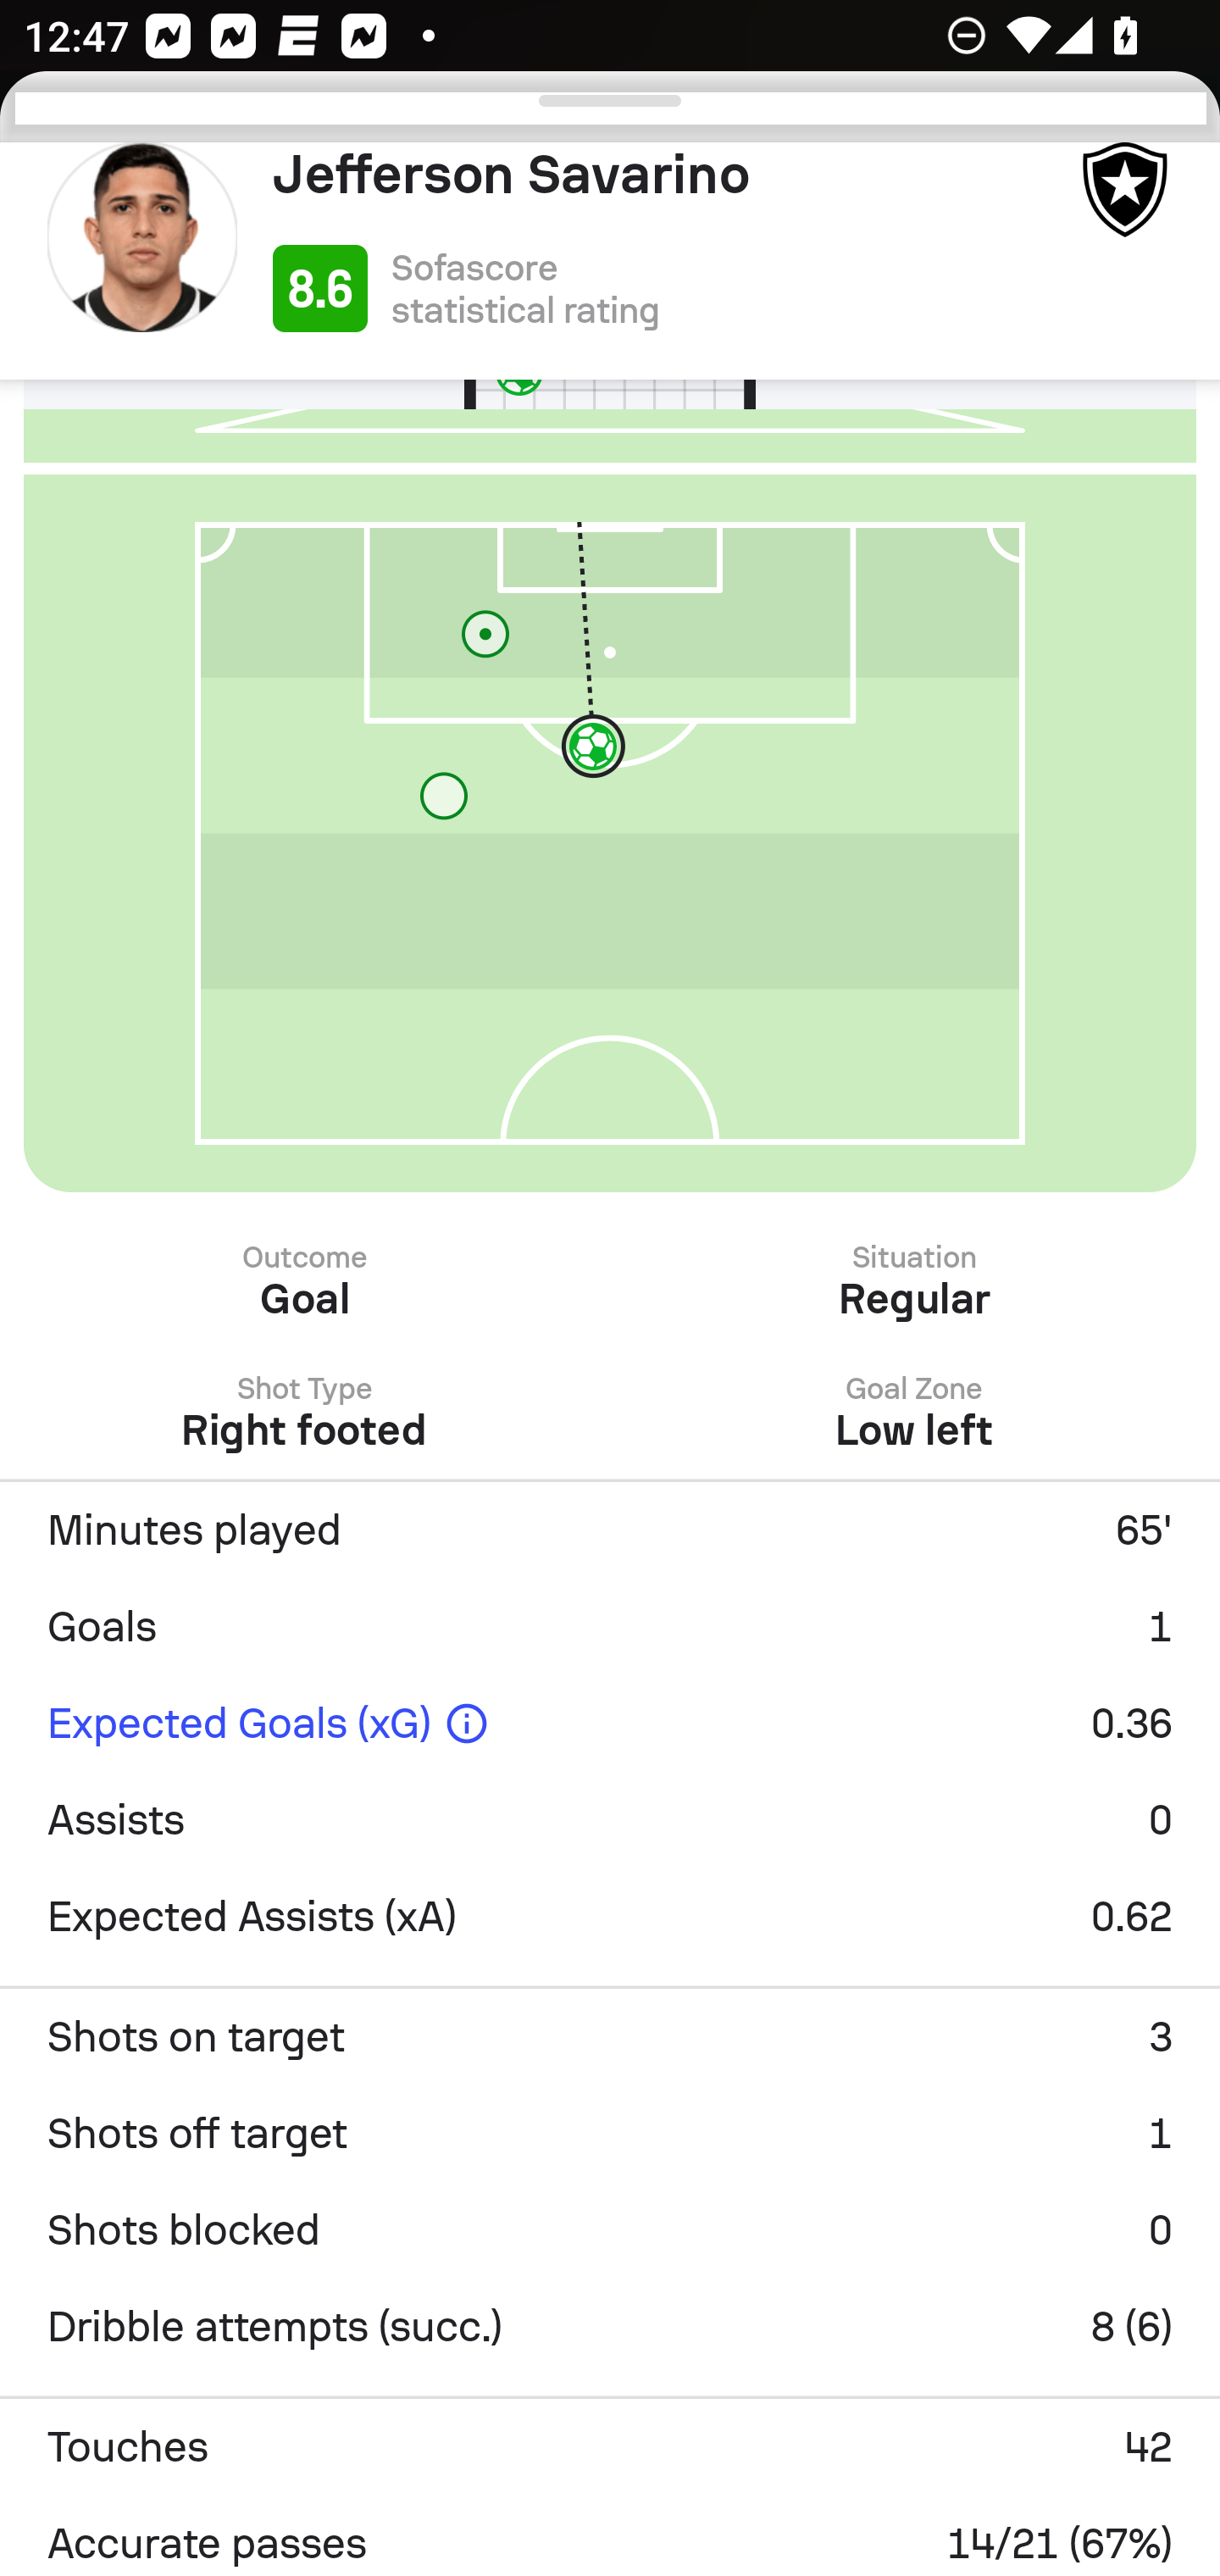 The width and height of the screenshot is (1220, 2576). What do you see at coordinates (610, 1724) in the screenshot?
I see `Expected Goals (xG) 0.36` at bounding box center [610, 1724].